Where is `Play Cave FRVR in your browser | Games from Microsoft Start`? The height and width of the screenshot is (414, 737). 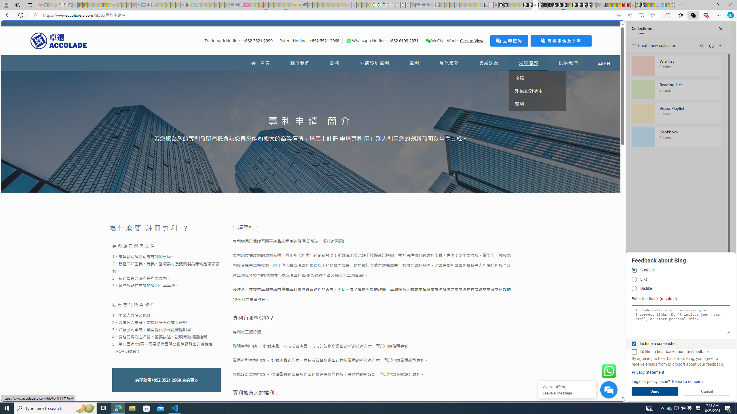 Play Cave FRVR in your browser | Games from Microsoft Start is located at coordinates (467, 122).